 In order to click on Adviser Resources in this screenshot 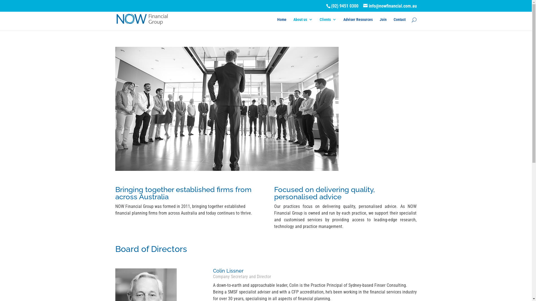, I will do `click(358, 24)`.